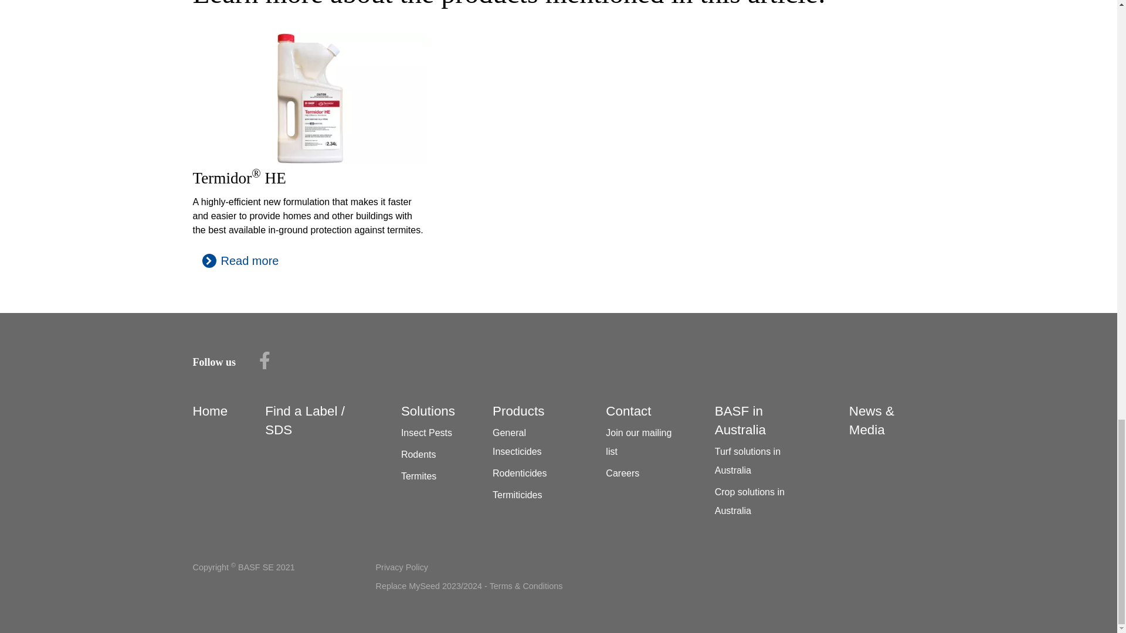 This screenshot has width=1126, height=633. What do you see at coordinates (622, 474) in the screenshot?
I see `Careers` at bounding box center [622, 474].